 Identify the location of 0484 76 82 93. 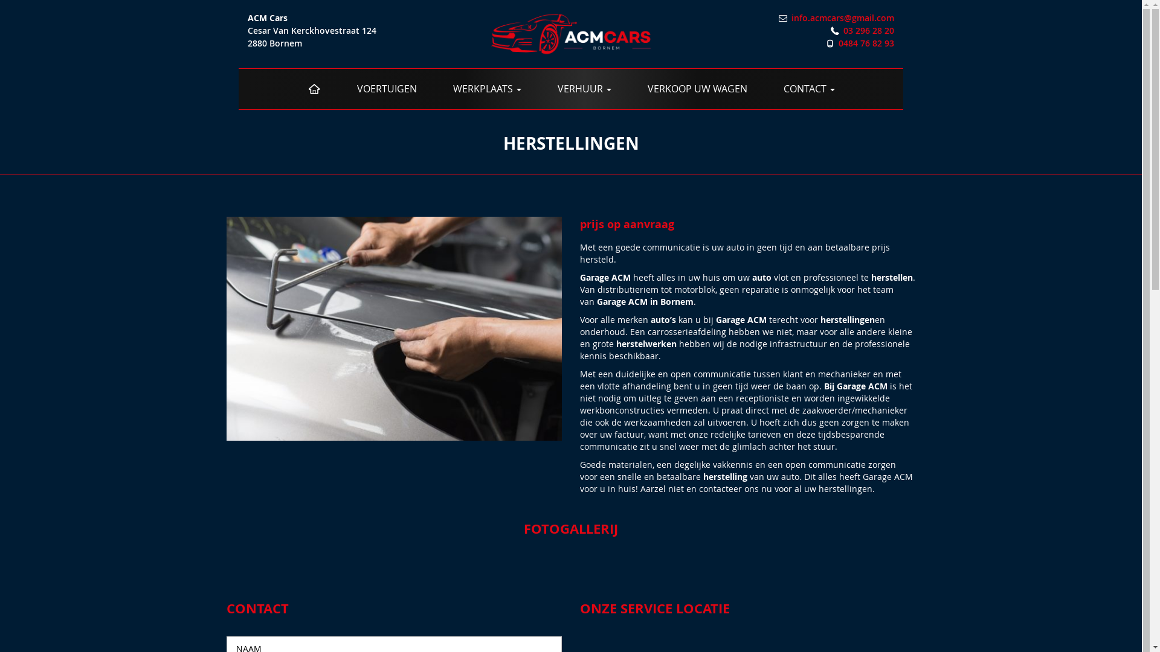
(866, 43).